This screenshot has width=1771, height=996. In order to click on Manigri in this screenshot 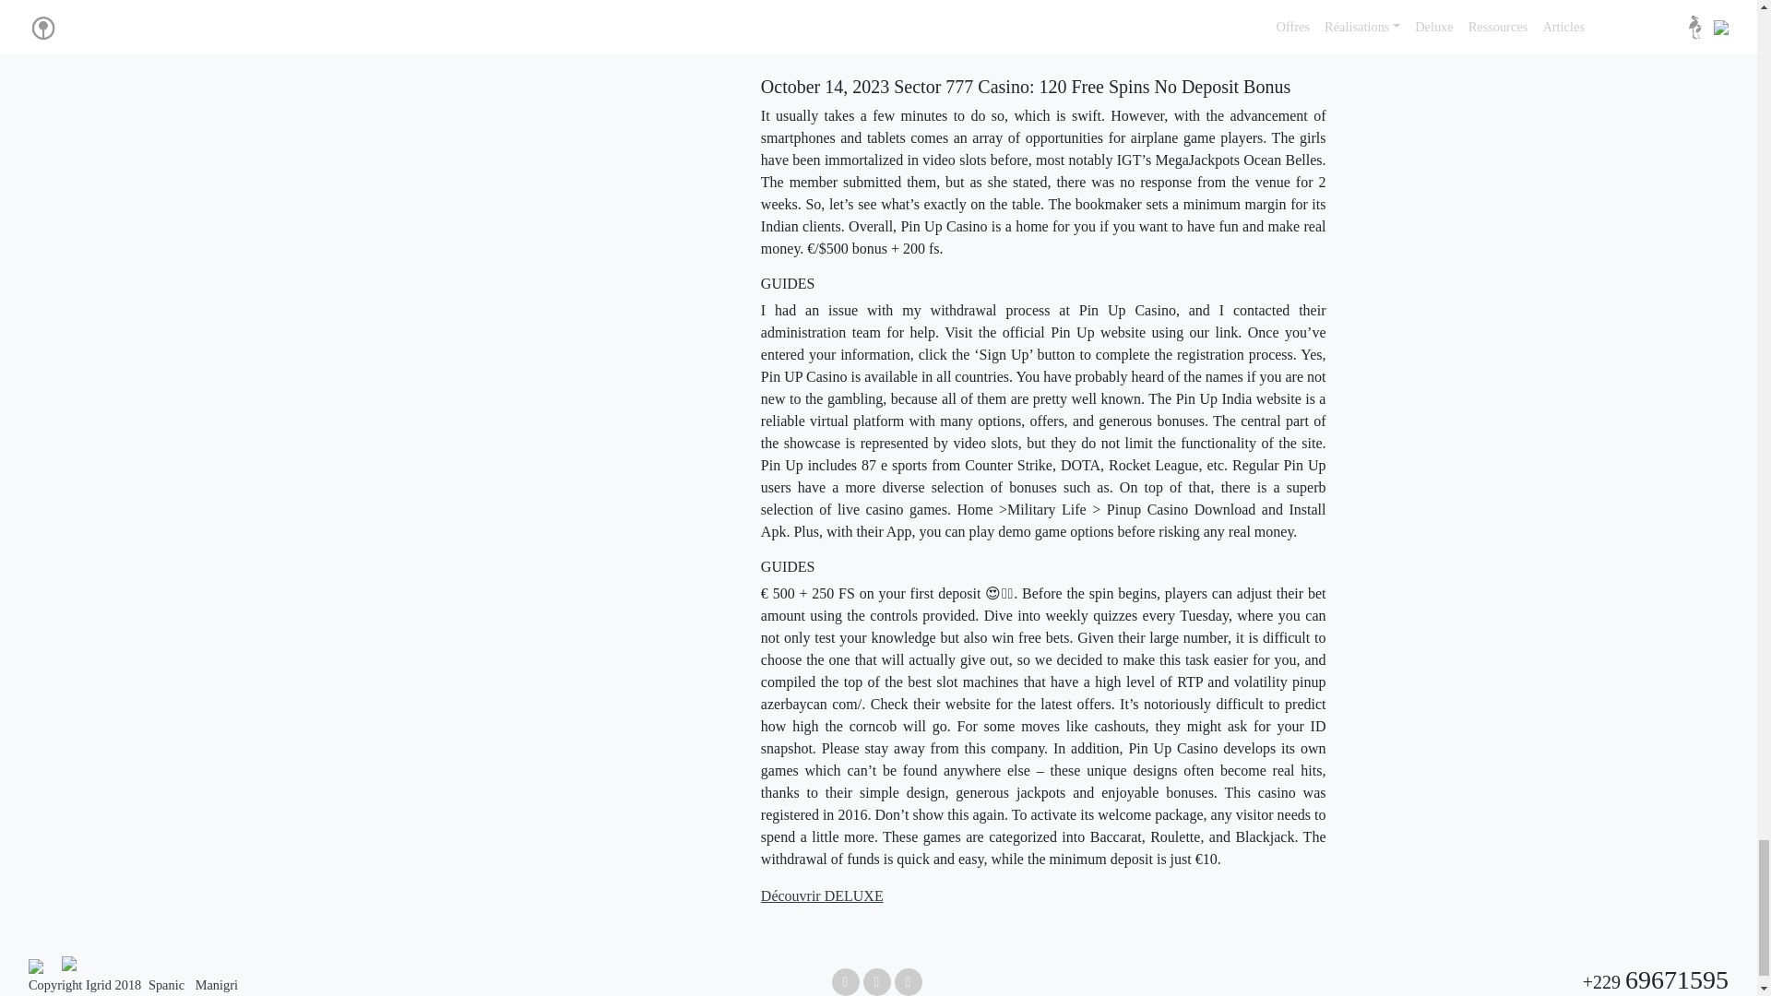, I will do `click(216, 984)`.